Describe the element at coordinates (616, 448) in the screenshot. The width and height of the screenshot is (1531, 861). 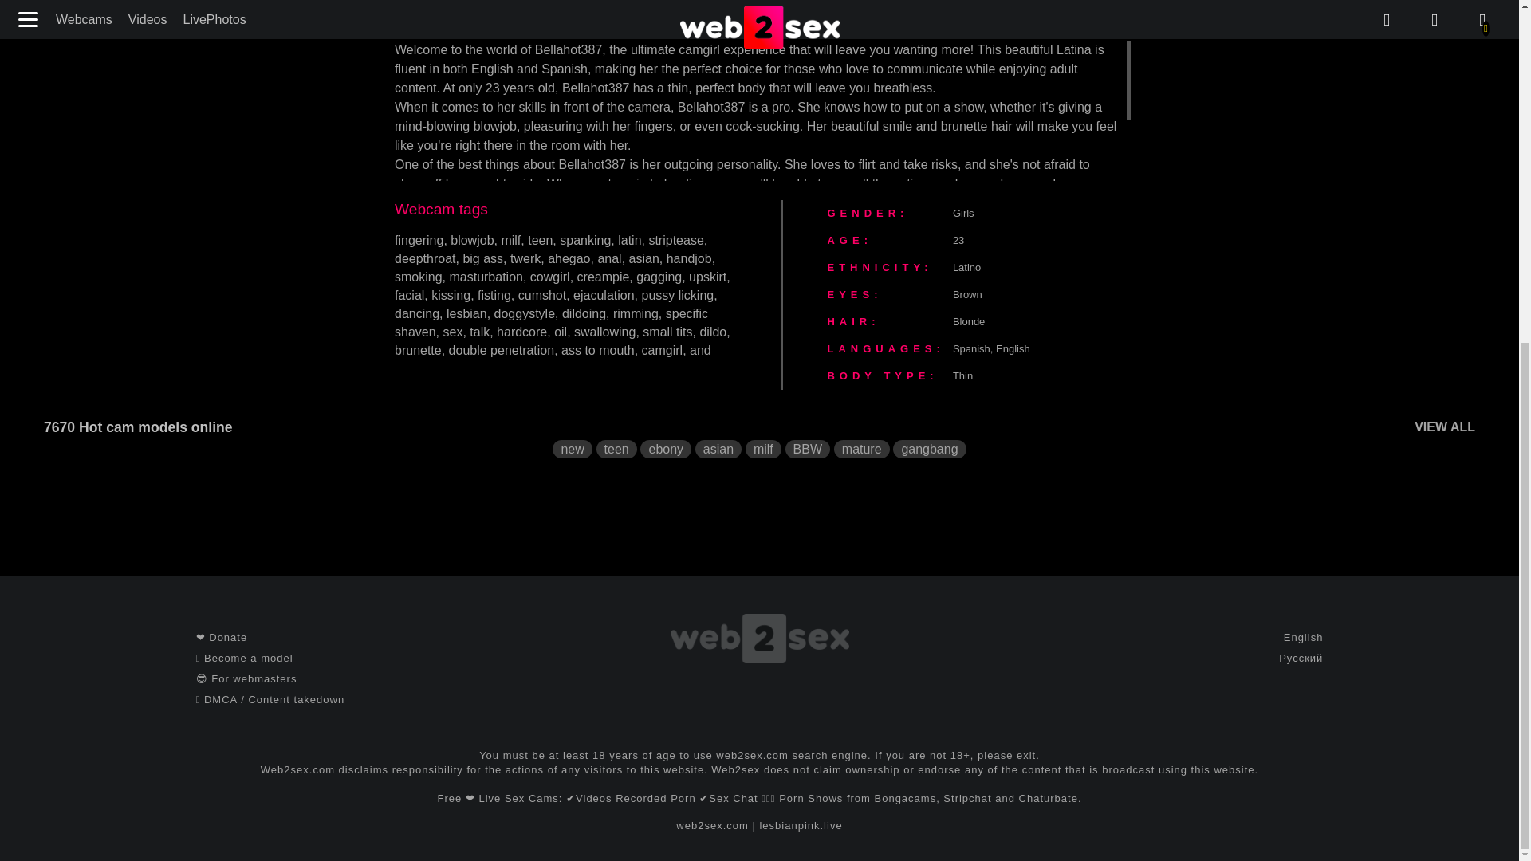
I see `teen` at that location.